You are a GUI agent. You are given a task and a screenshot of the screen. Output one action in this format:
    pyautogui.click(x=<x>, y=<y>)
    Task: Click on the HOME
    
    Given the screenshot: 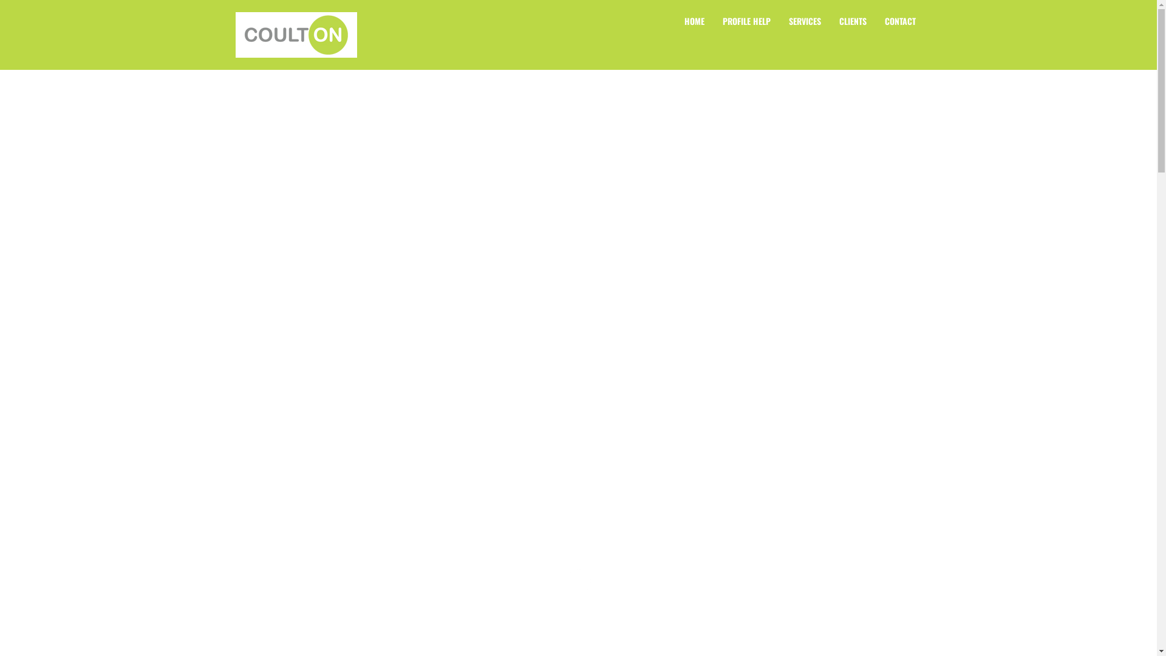 What is the action you would take?
    pyautogui.click(x=695, y=21)
    